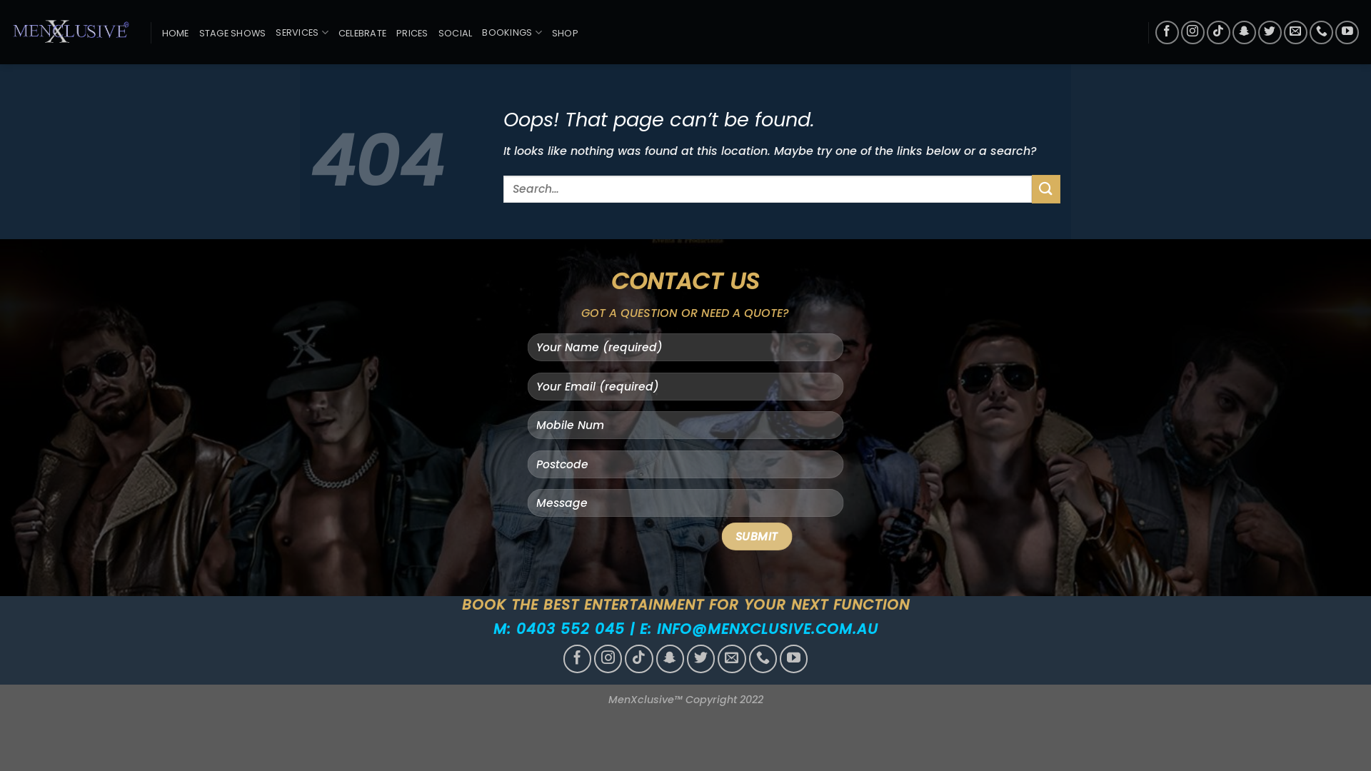  Describe the element at coordinates (578, 659) in the screenshot. I see `Follow on Facebook` at that location.